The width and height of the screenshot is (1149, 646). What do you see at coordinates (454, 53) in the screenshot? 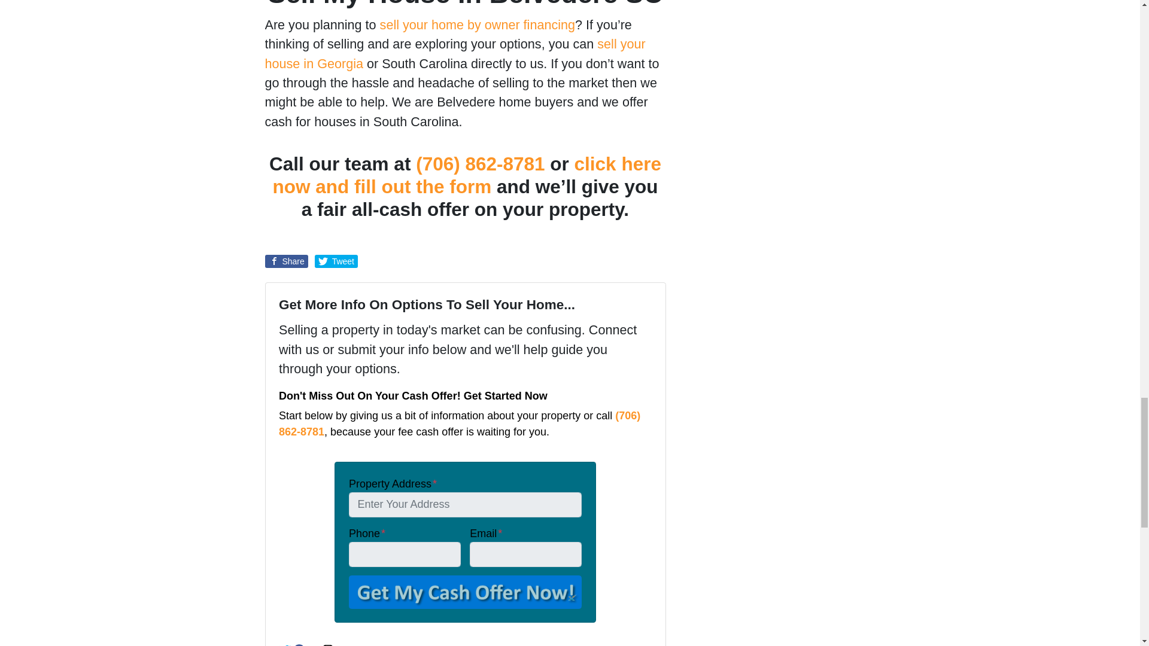
I see `sell your house in Georgia` at bounding box center [454, 53].